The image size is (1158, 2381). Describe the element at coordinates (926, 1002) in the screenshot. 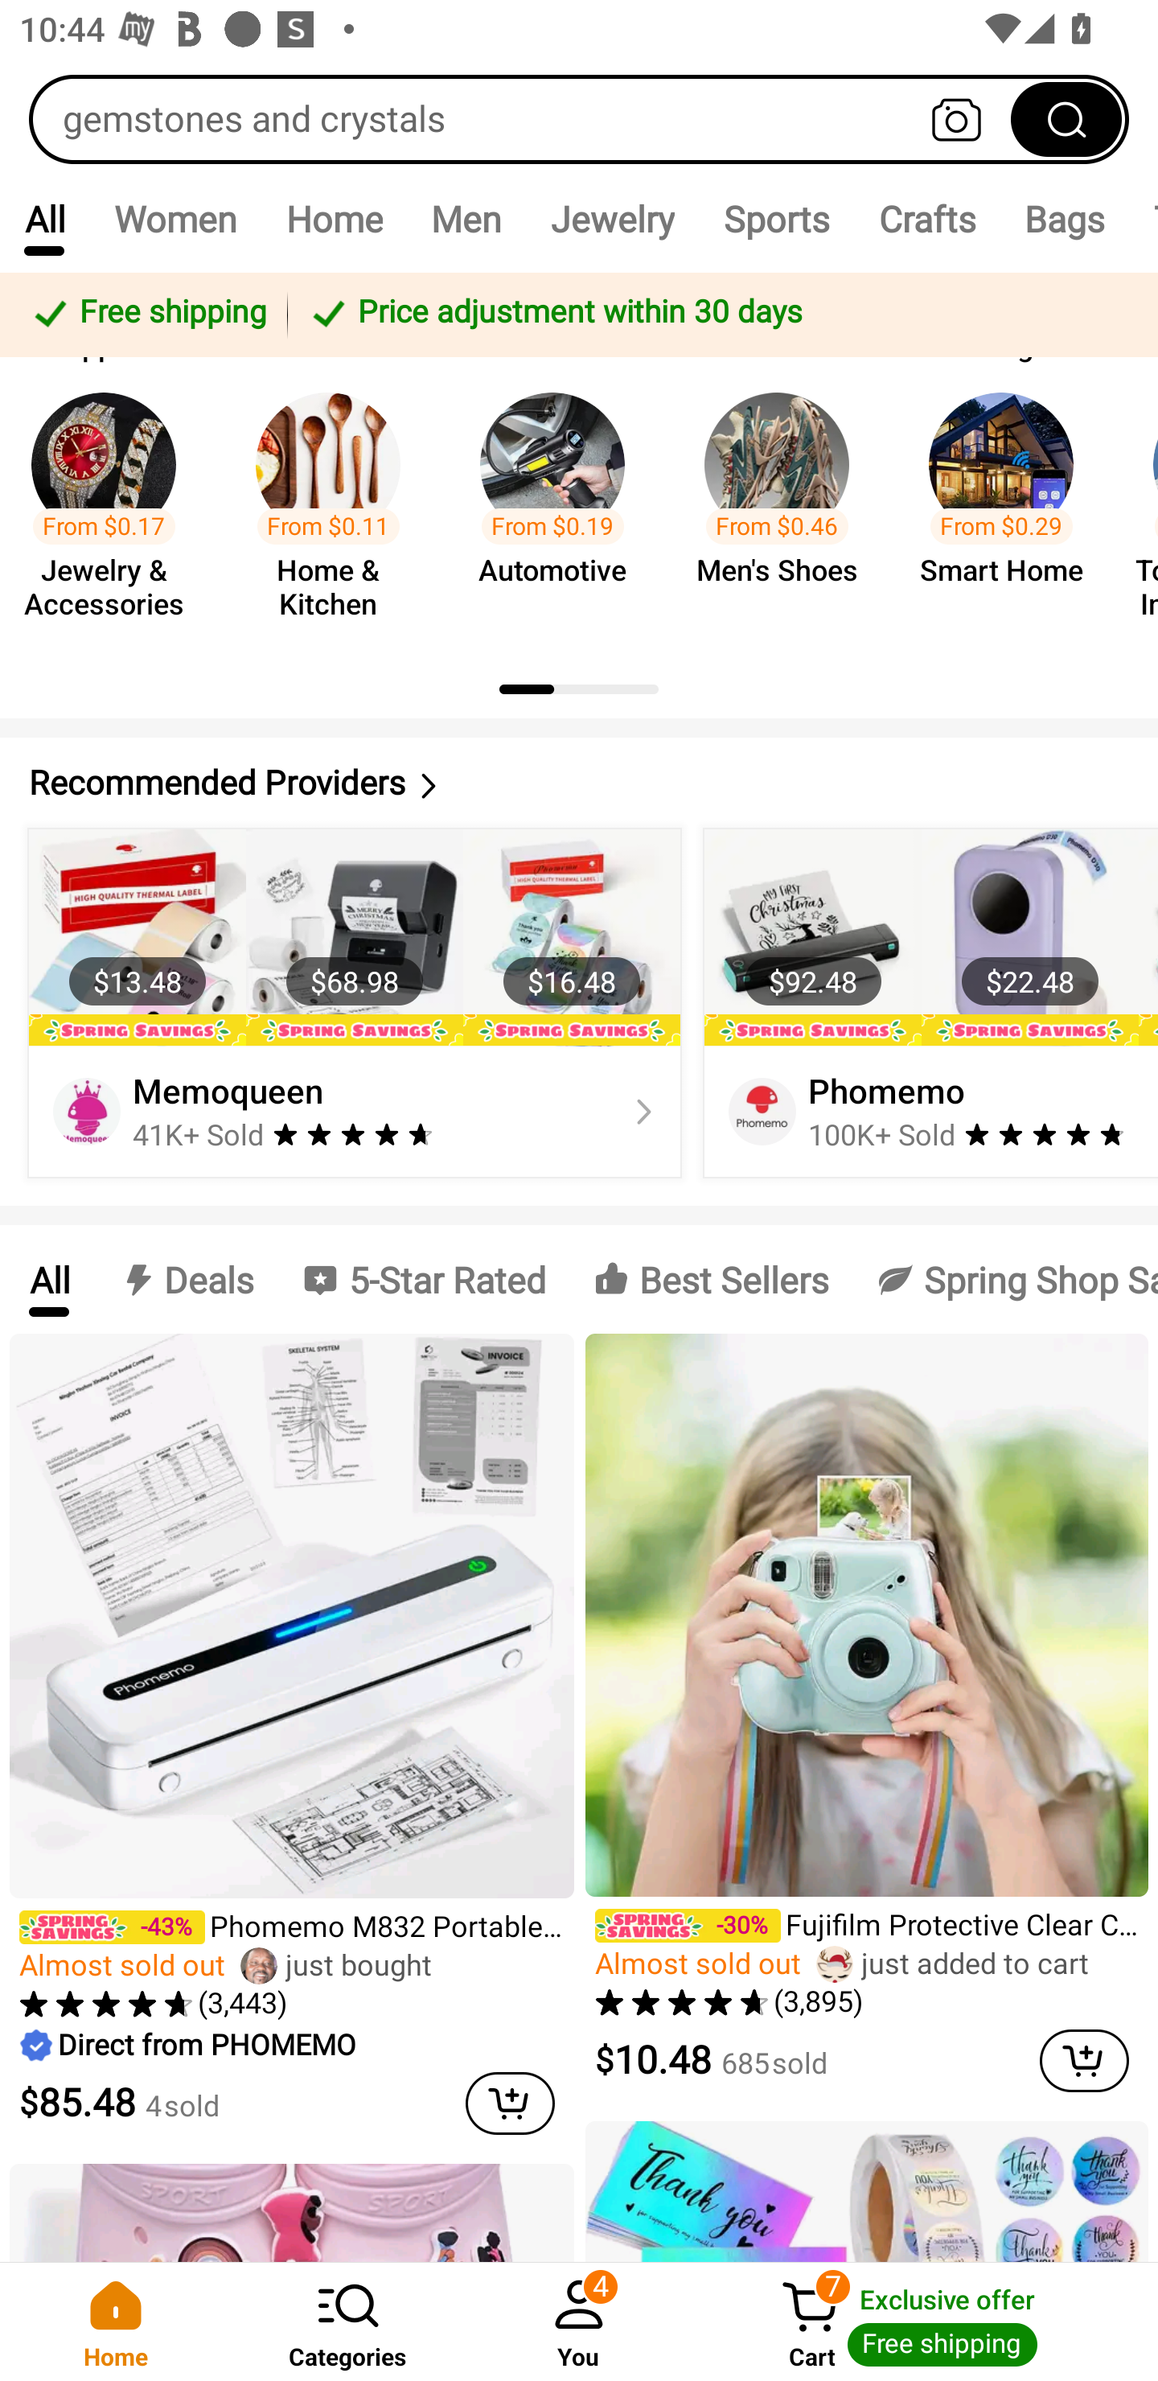

I see `$92.48 $22.48 Phomemo 100K+ Sold` at that location.